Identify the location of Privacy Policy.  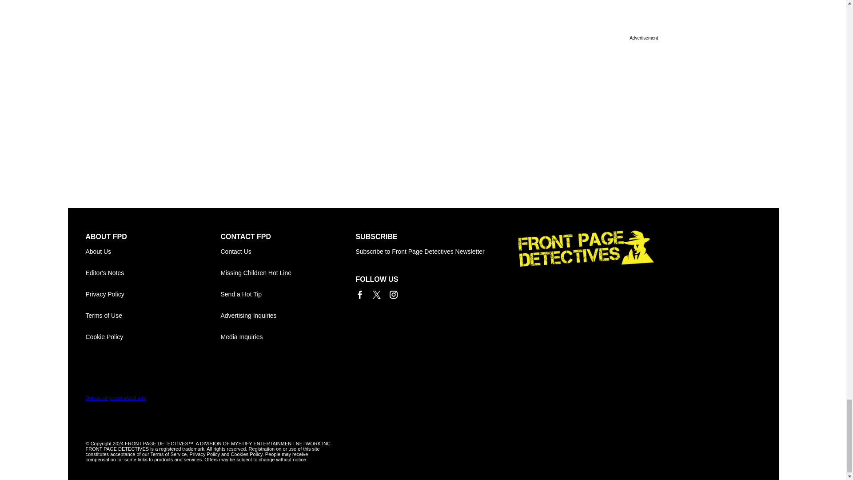
(153, 294).